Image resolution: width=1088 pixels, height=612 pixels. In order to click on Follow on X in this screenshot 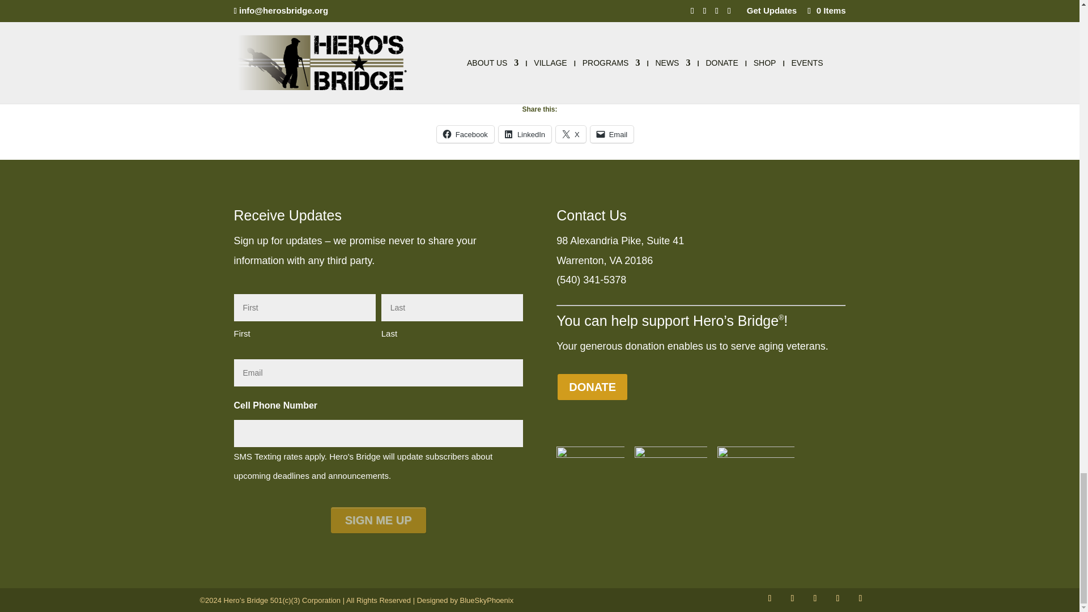, I will do `click(792, 598)`.